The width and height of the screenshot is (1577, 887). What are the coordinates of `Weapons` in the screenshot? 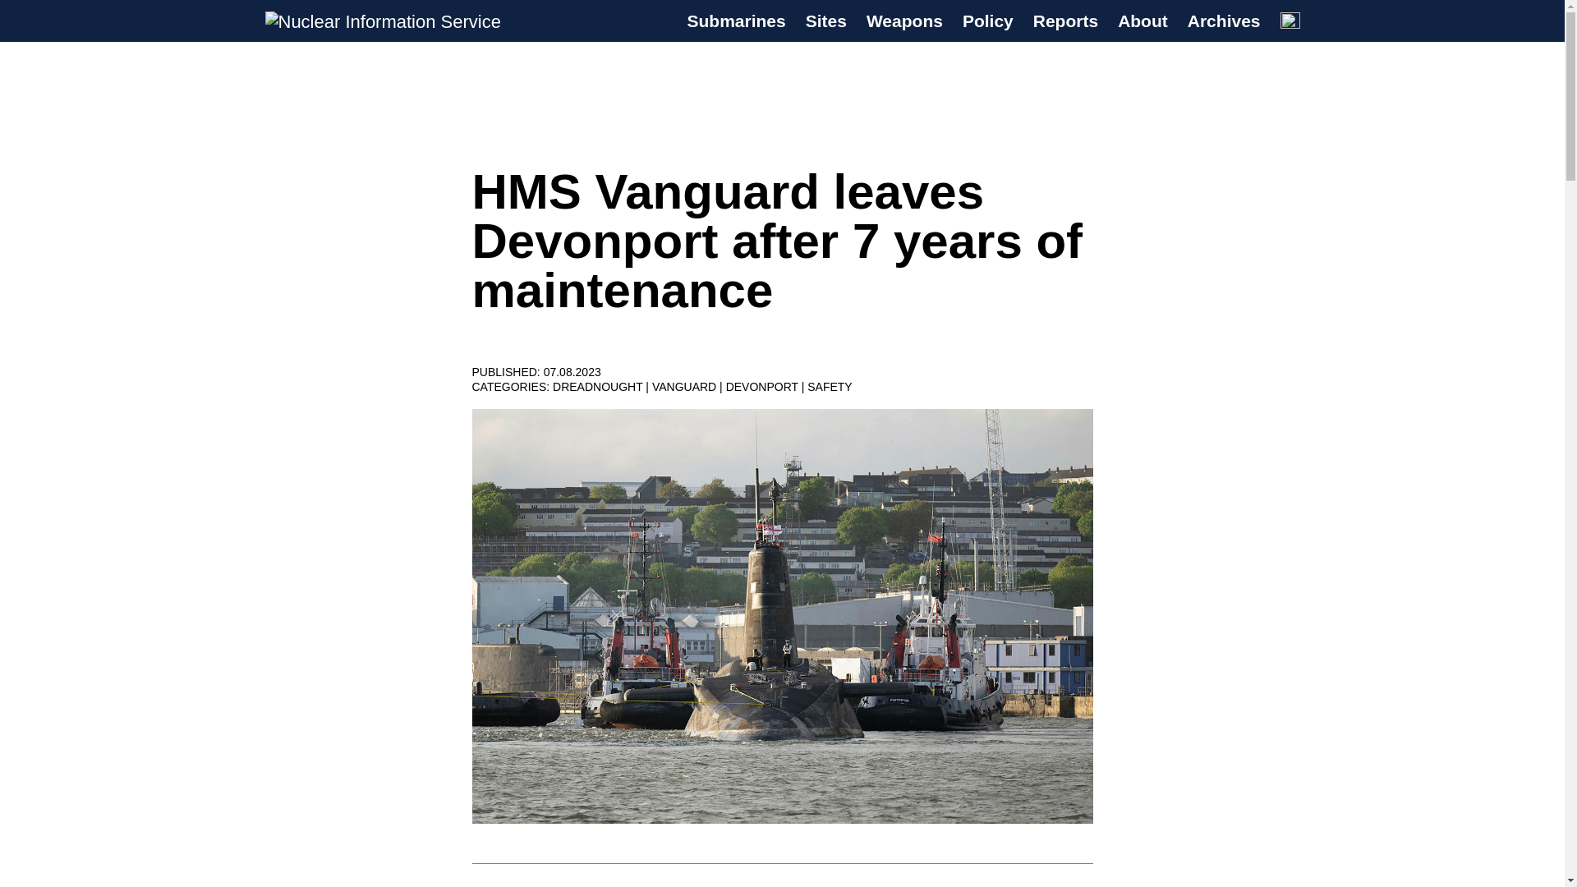 It's located at (904, 21).